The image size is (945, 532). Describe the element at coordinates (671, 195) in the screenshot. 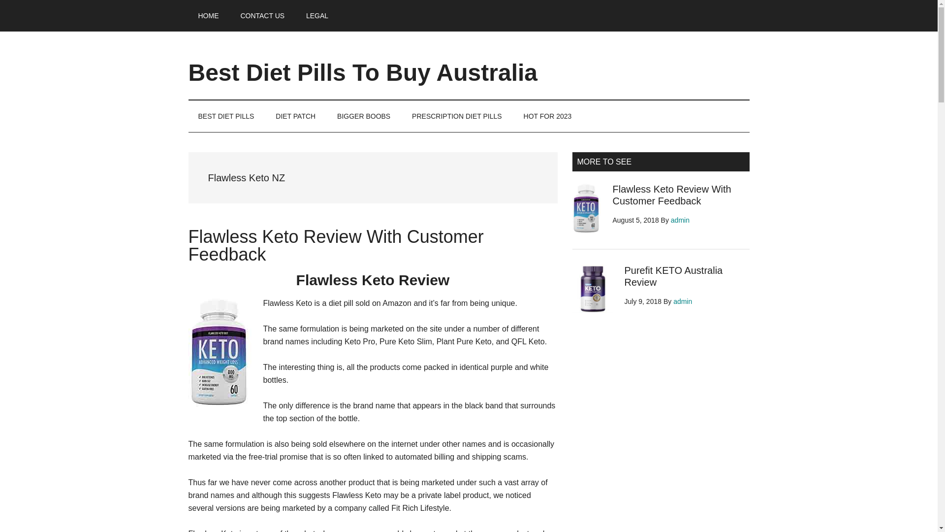

I see `Flawless Keto Review With Customer Feedback` at that location.